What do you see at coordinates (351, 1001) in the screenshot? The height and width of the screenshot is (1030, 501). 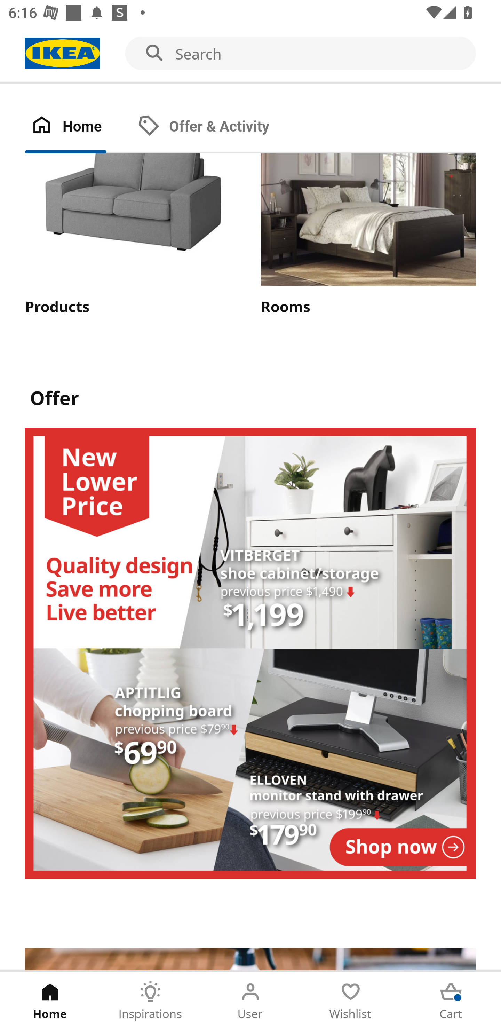 I see `Wishlist
Tab 4 of 5` at bounding box center [351, 1001].